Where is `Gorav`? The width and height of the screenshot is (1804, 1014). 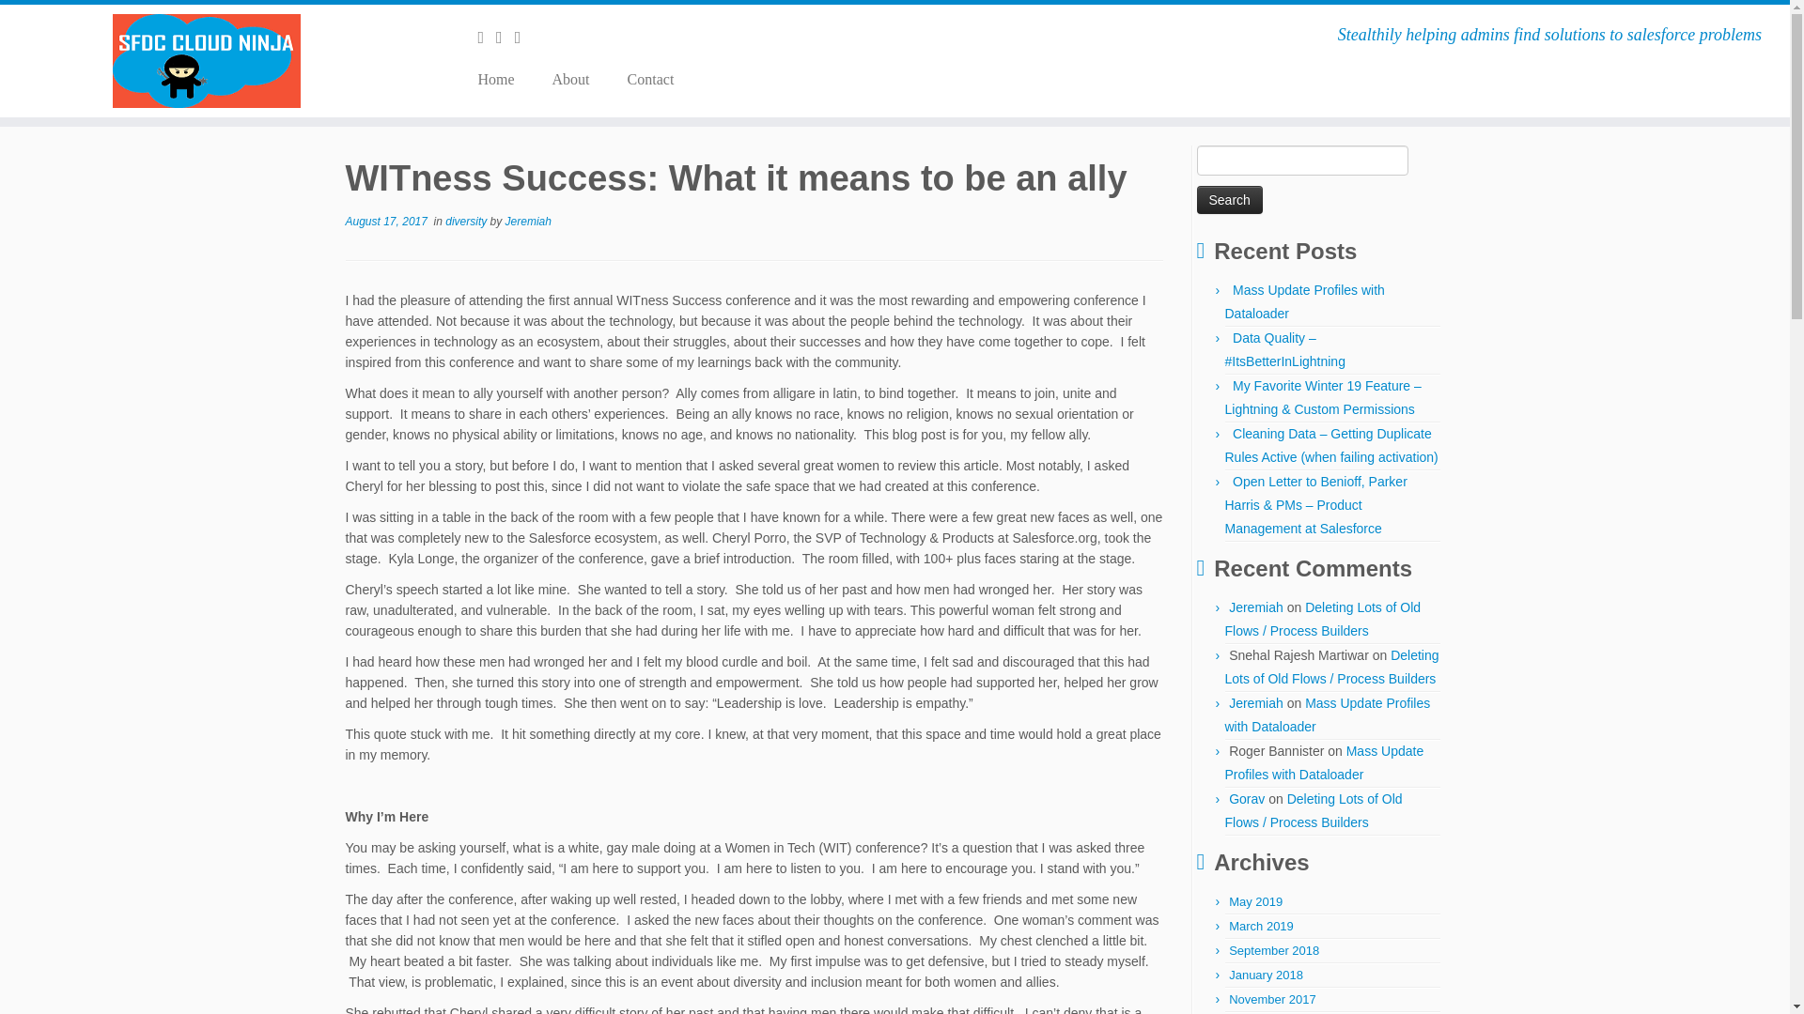
Gorav is located at coordinates (1246, 798).